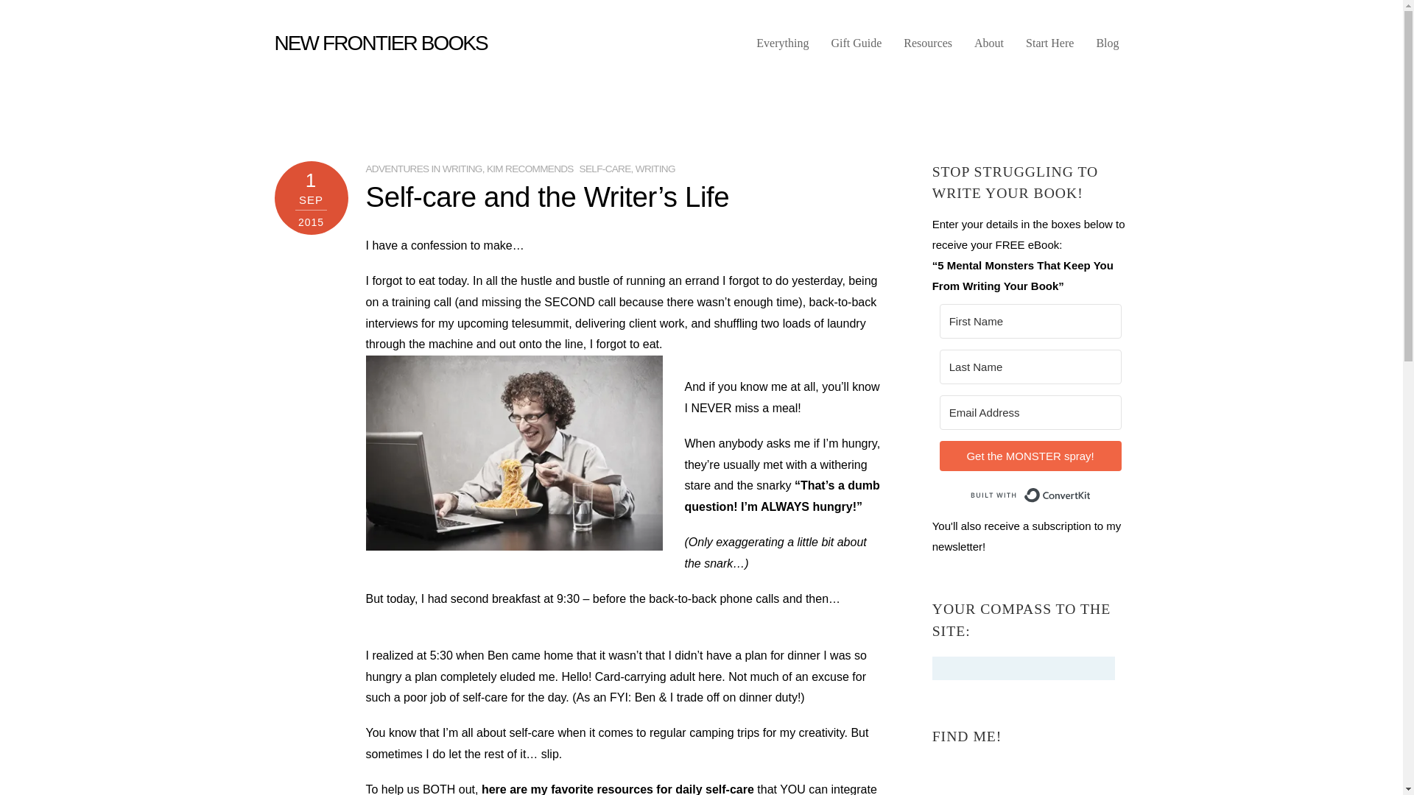 The width and height of the screenshot is (1414, 795). Describe the element at coordinates (605, 169) in the screenshot. I see `SELF-CARE` at that location.